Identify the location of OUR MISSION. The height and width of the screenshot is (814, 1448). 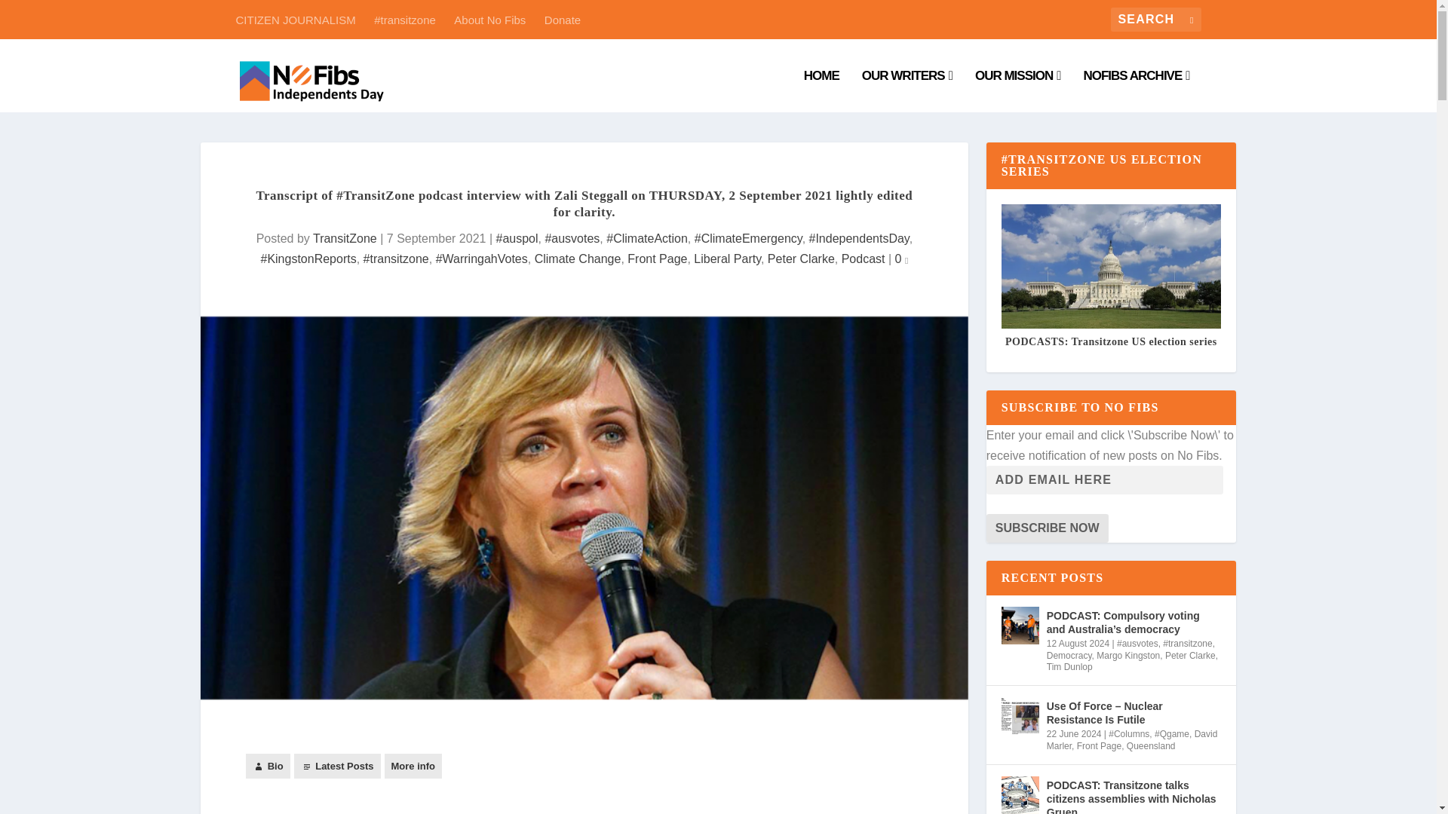
(1018, 90).